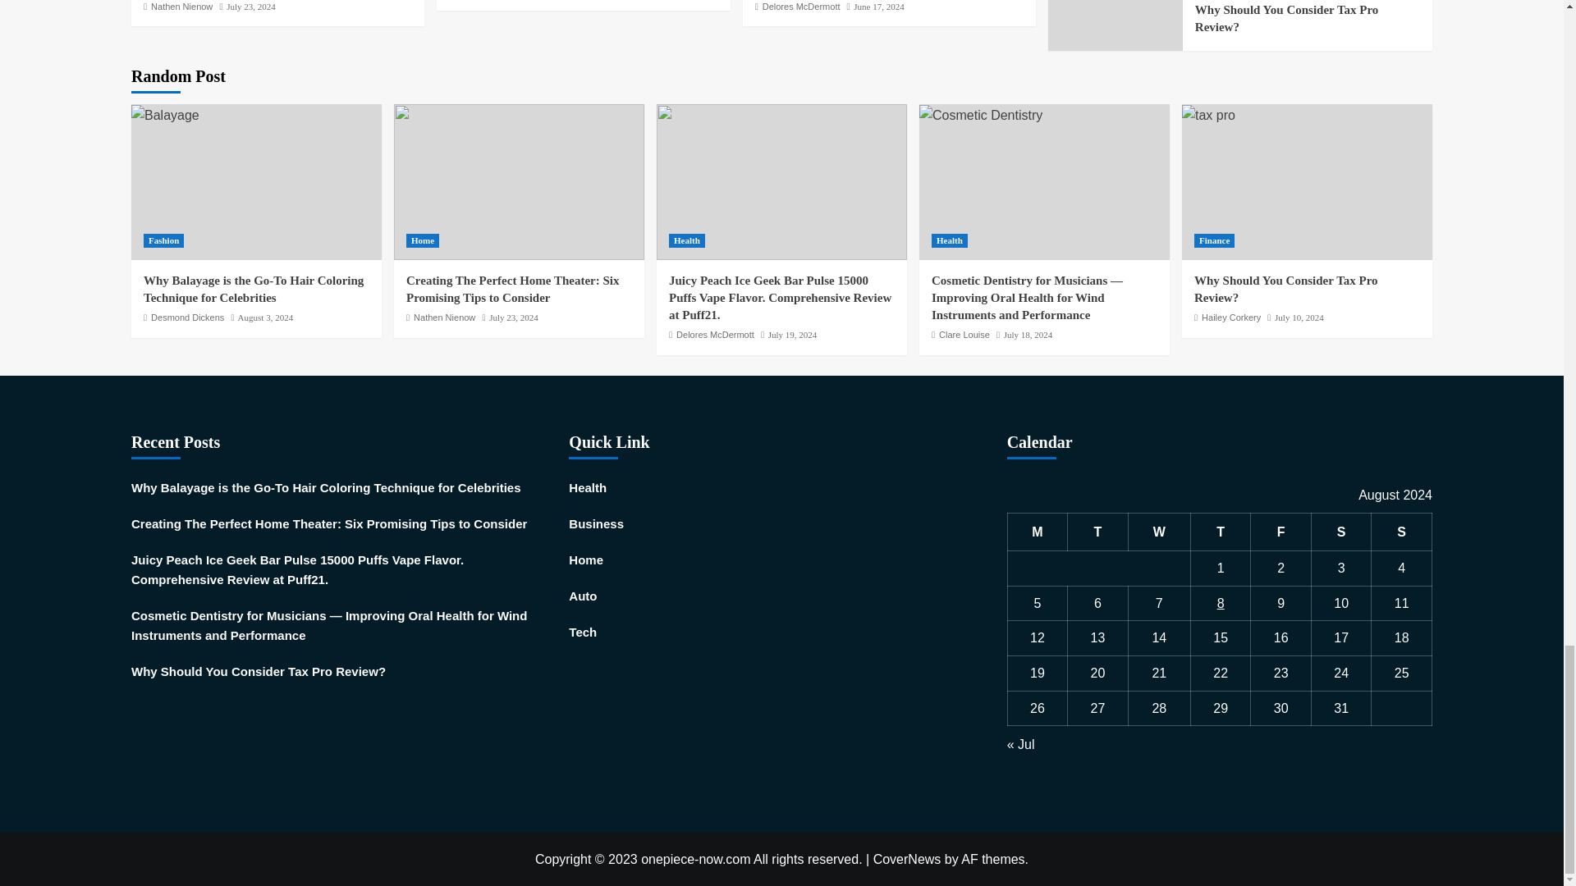  What do you see at coordinates (1402, 532) in the screenshot?
I see `Sunday` at bounding box center [1402, 532].